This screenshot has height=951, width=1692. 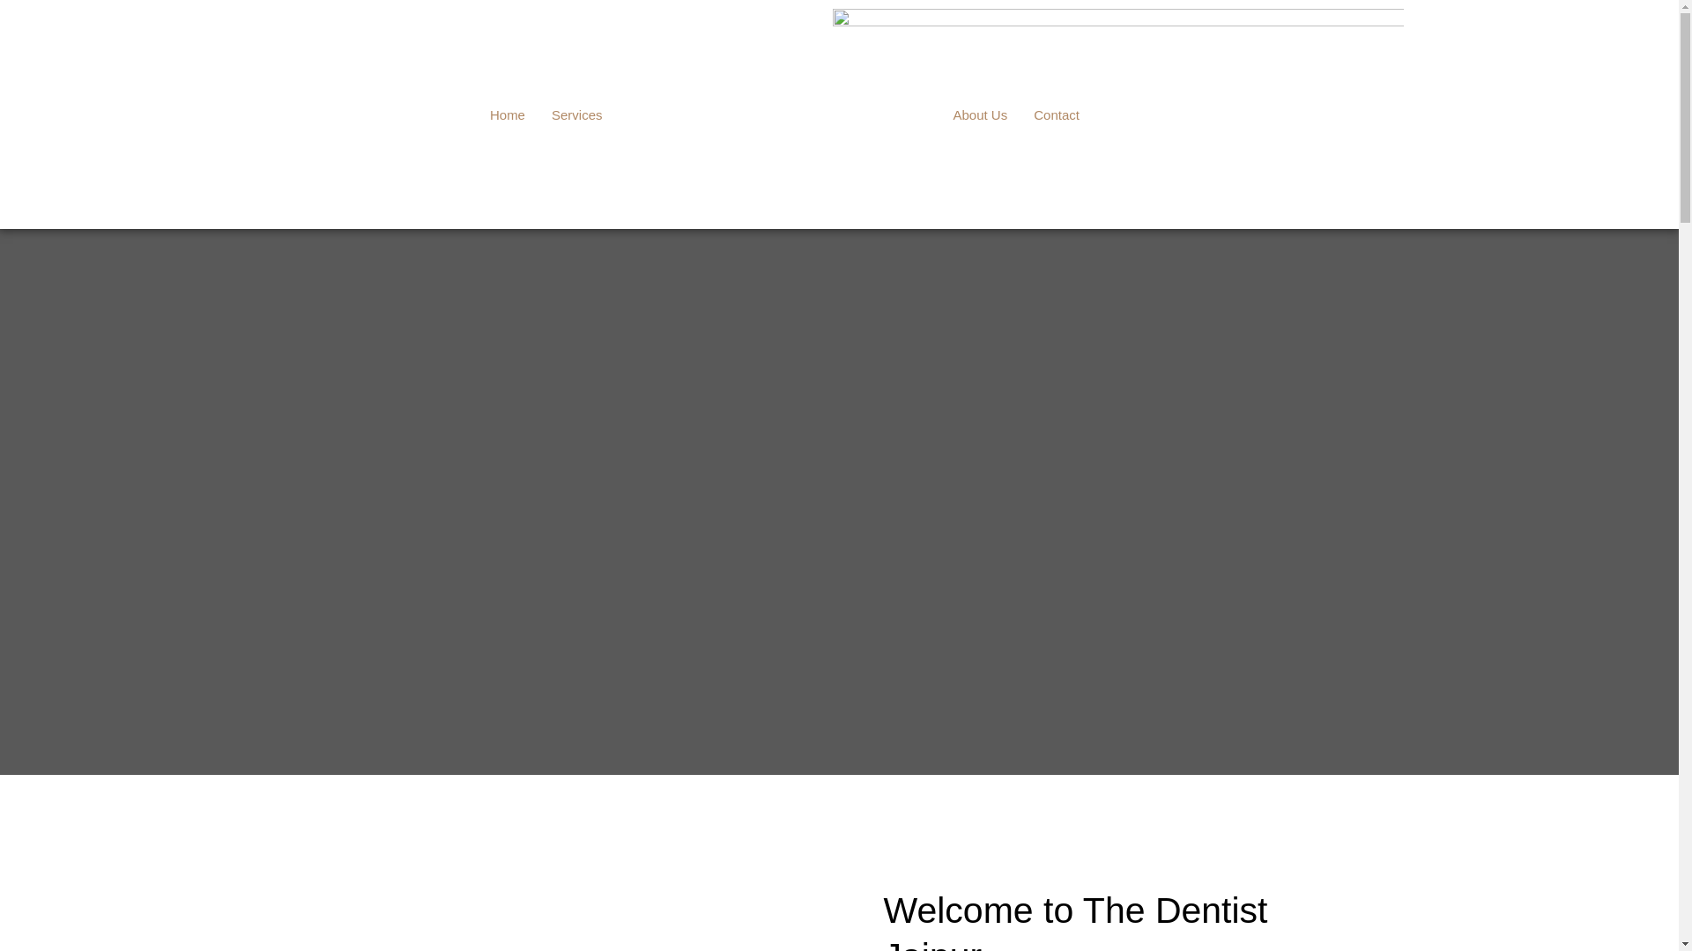 I want to click on About Us, so click(x=979, y=114).